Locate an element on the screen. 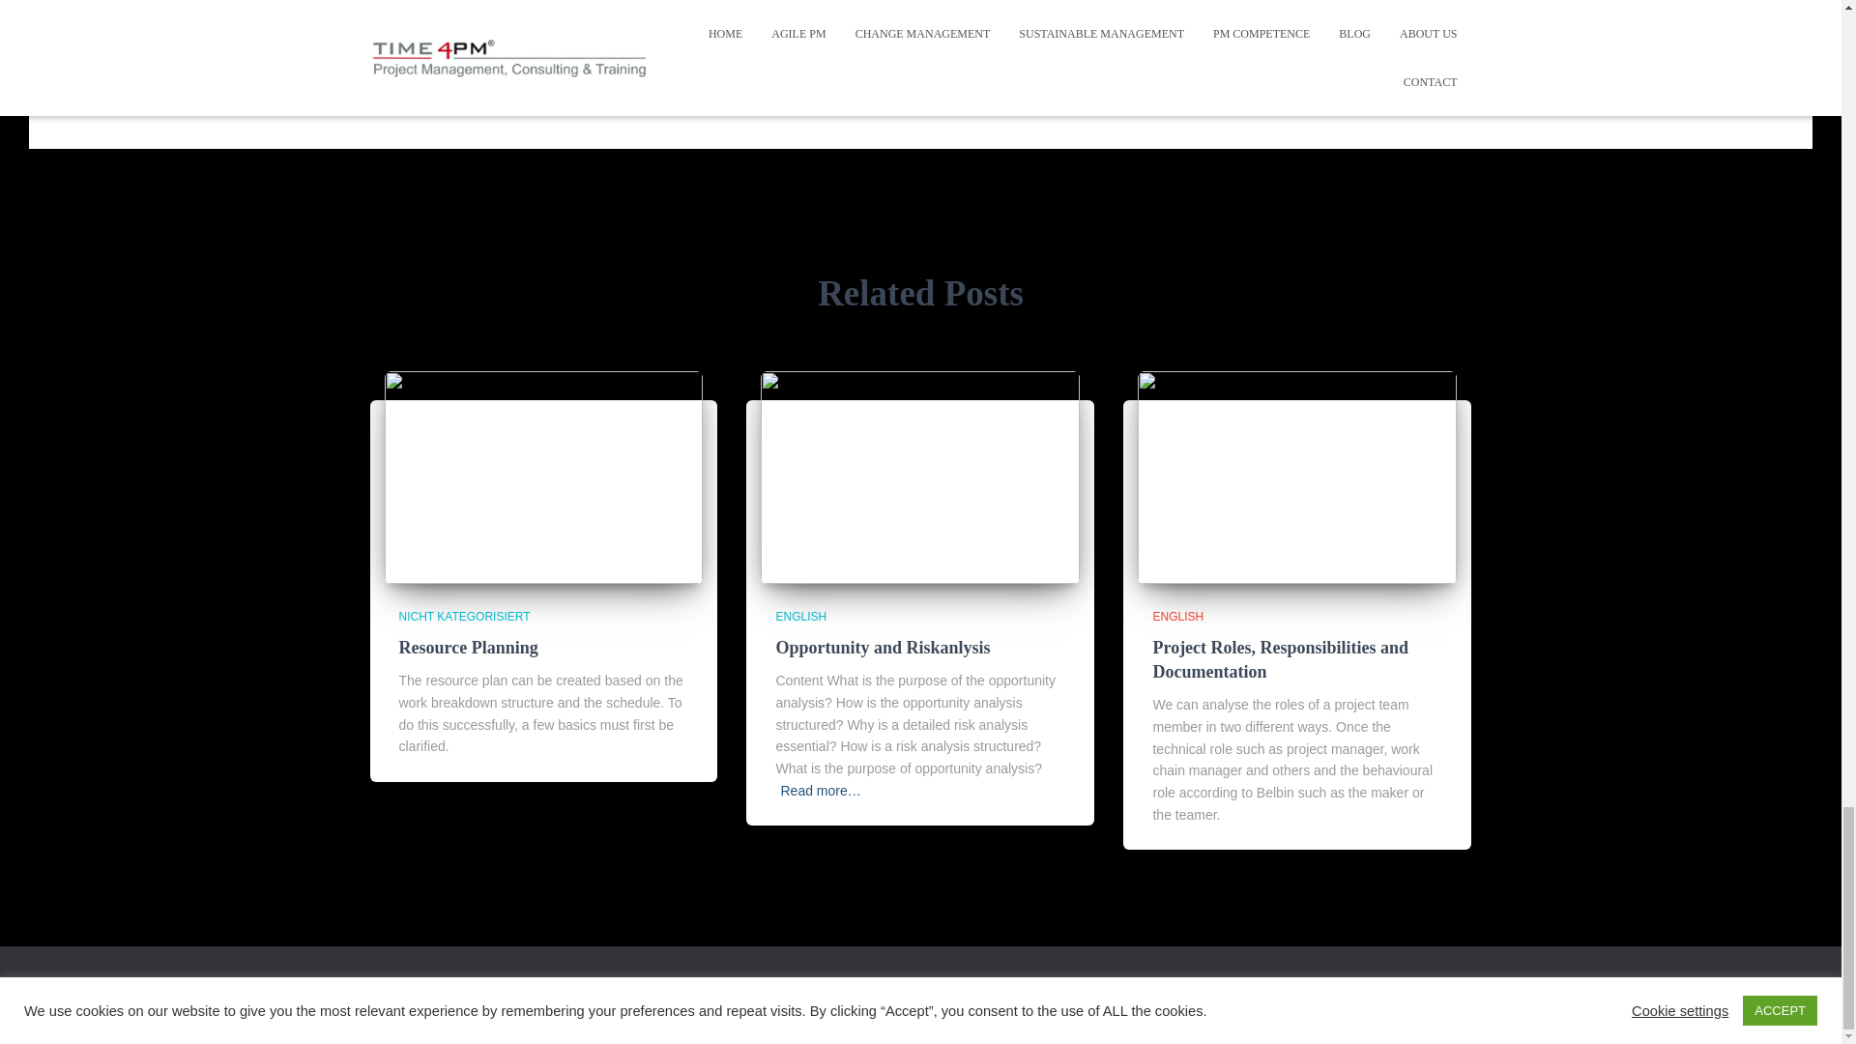  DEUTSCH is located at coordinates (410, 999).